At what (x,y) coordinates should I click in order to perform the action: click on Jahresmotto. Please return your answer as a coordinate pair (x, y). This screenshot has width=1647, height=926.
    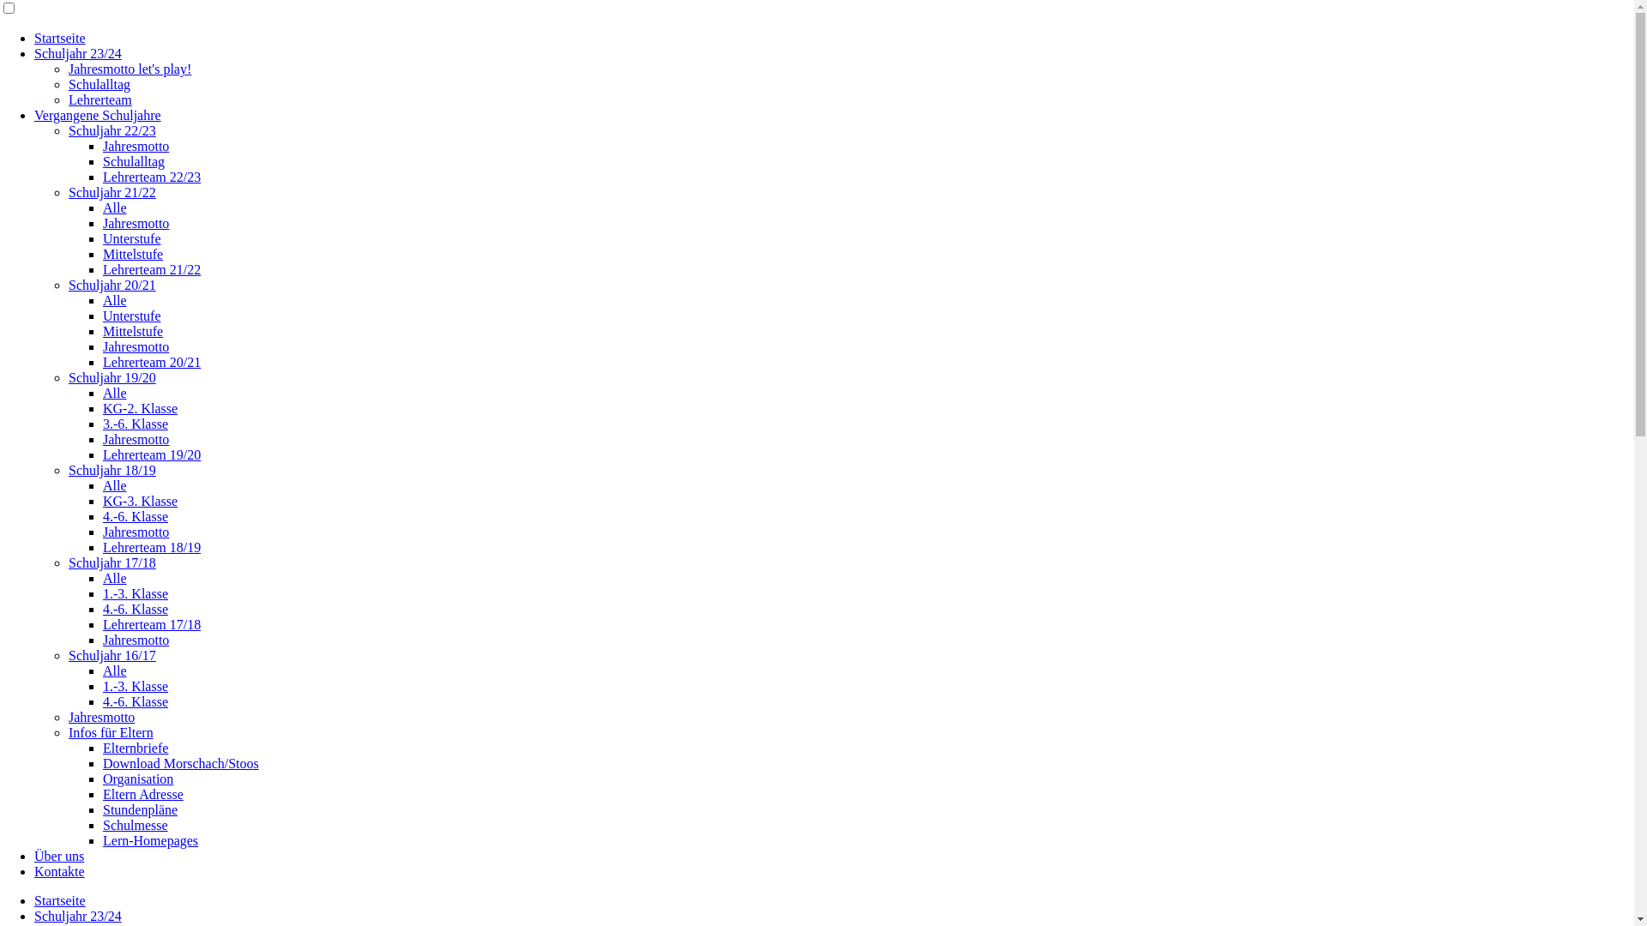
    Looking at the image, I should click on (136, 640).